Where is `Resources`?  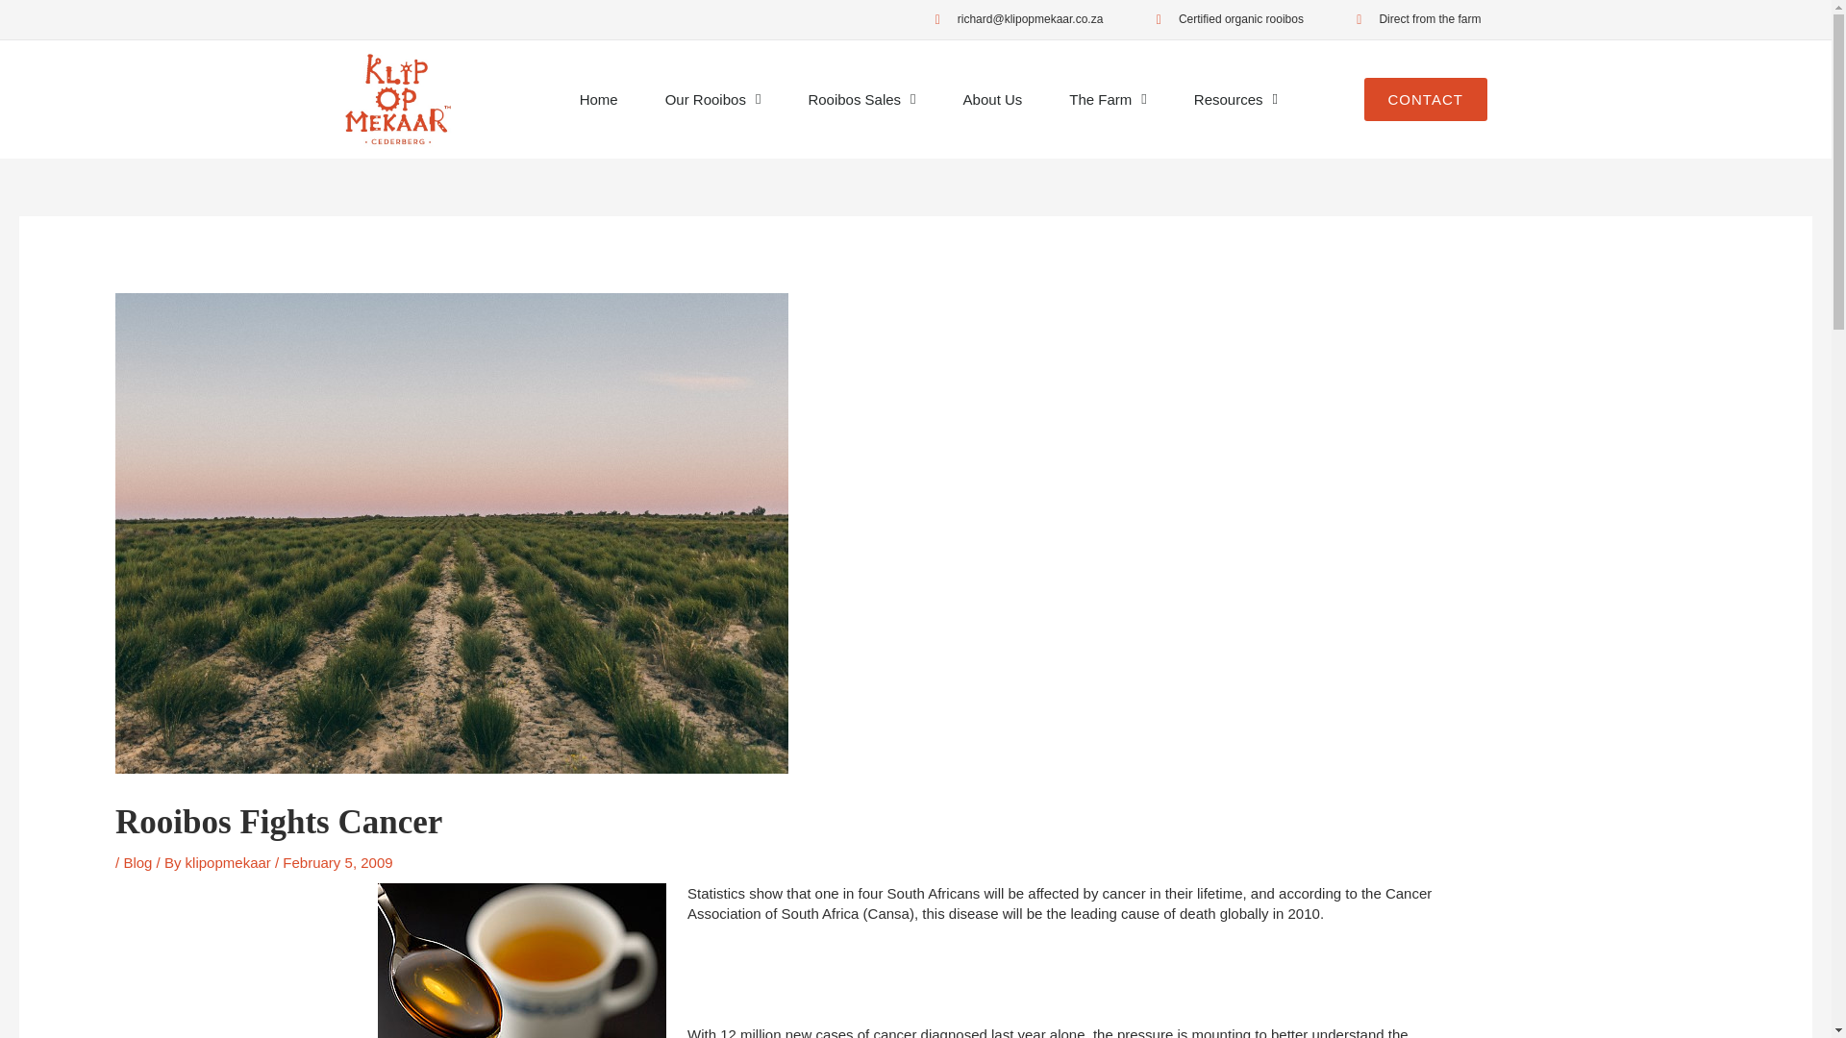
Resources is located at coordinates (1235, 100).